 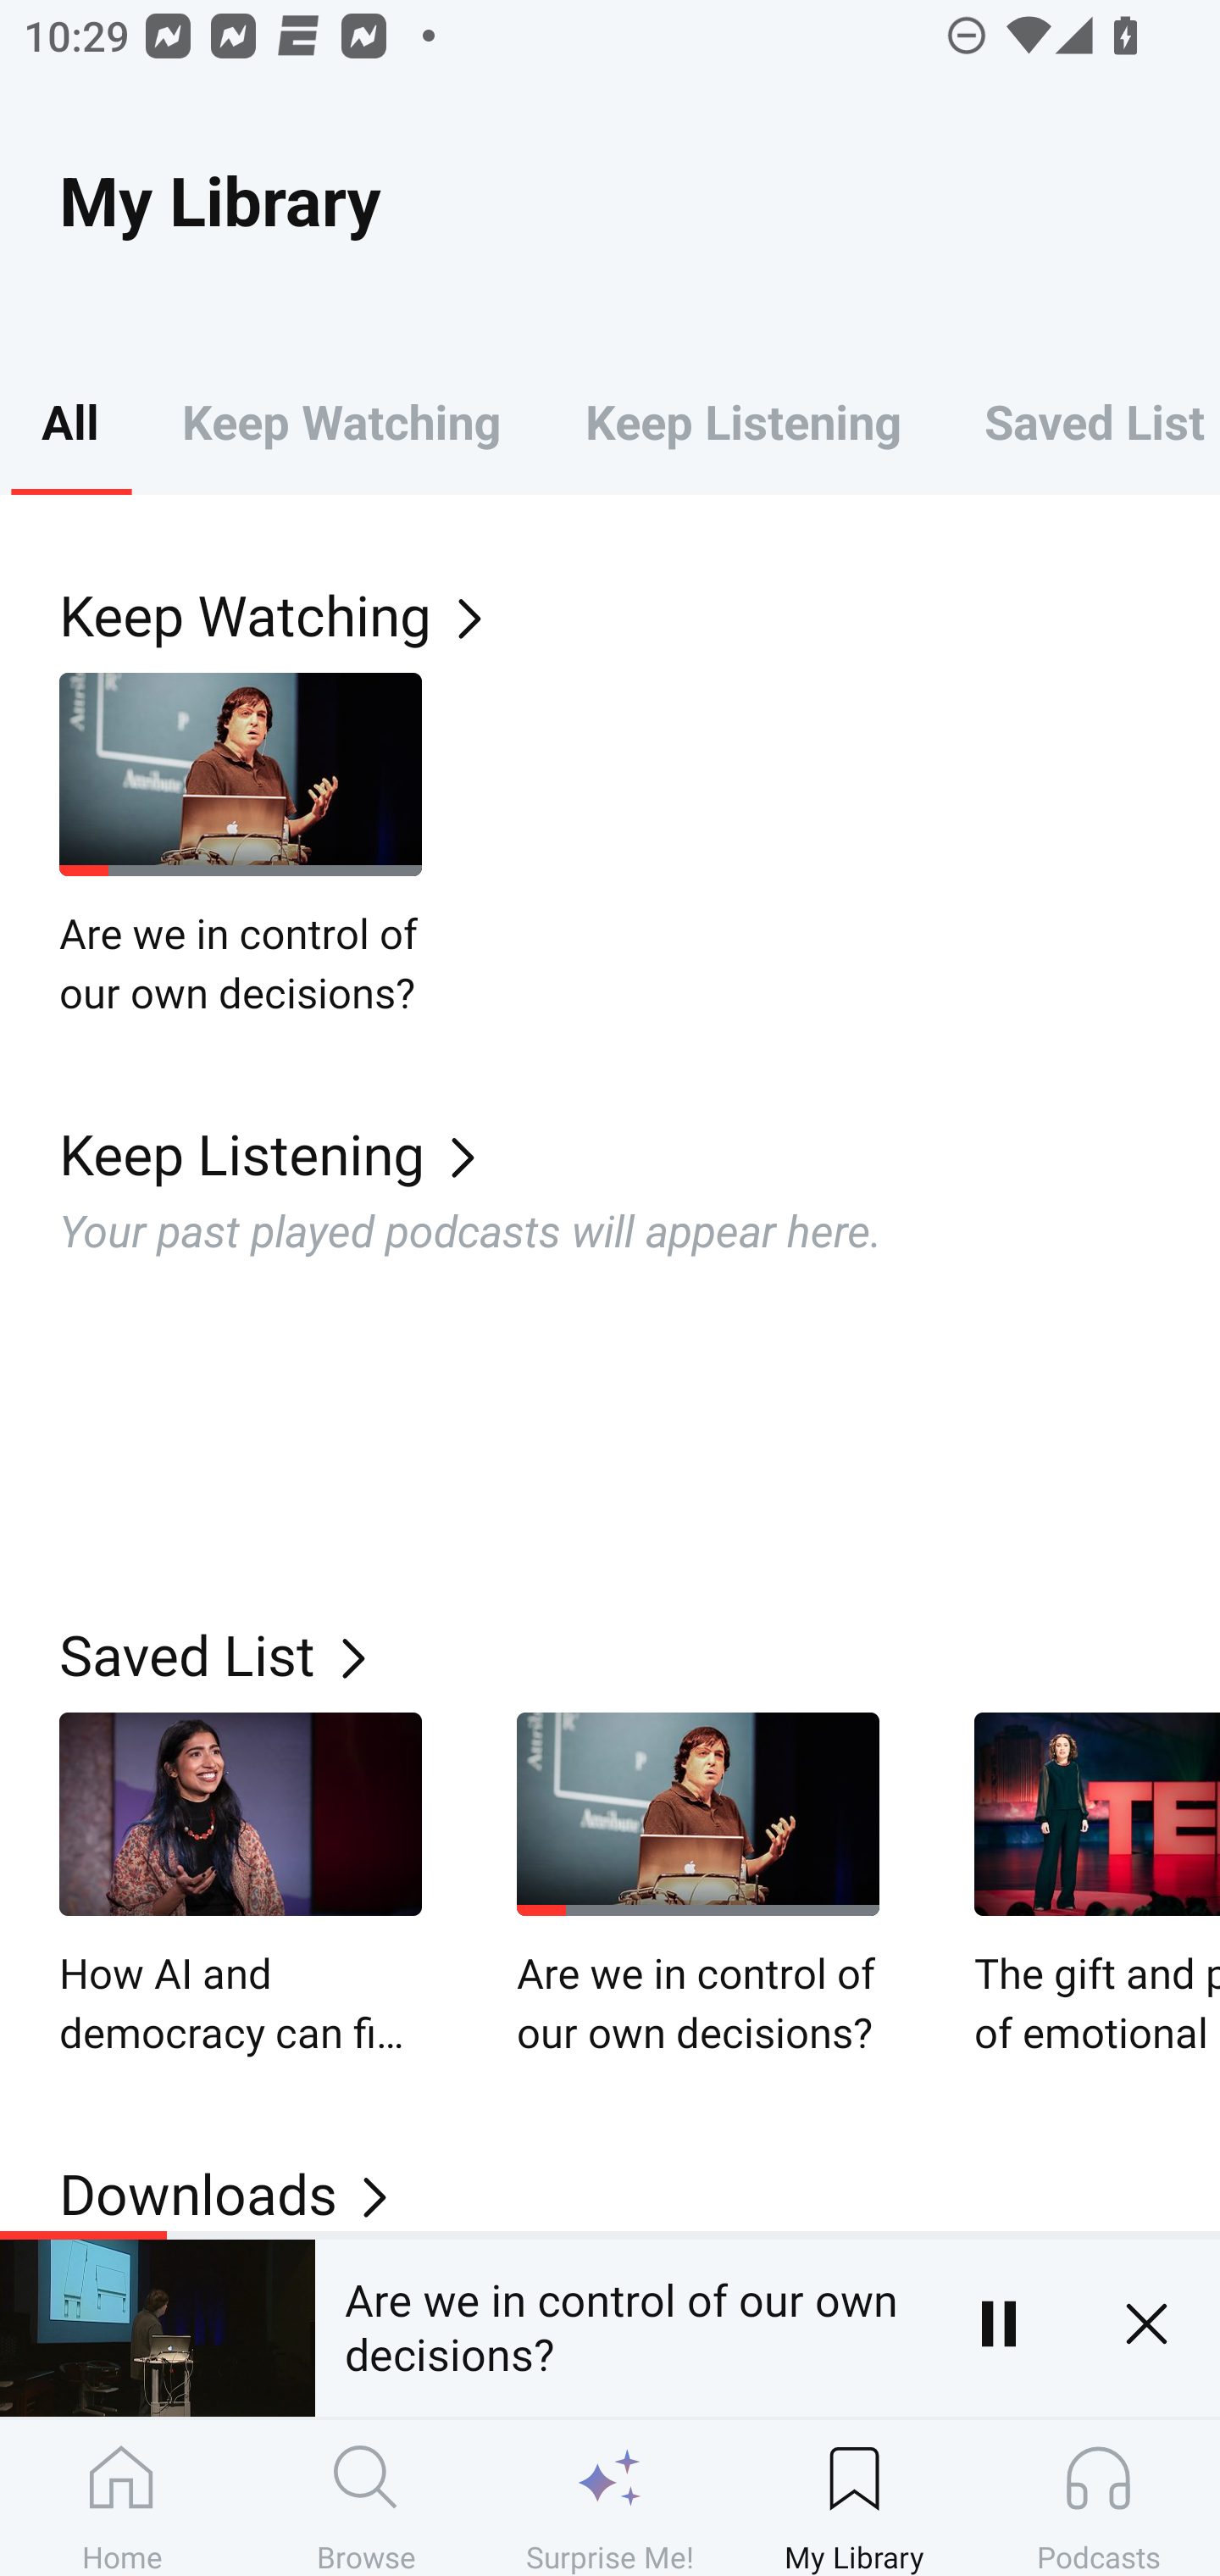 What do you see at coordinates (640, 2193) in the screenshot?
I see `Downloads` at bounding box center [640, 2193].